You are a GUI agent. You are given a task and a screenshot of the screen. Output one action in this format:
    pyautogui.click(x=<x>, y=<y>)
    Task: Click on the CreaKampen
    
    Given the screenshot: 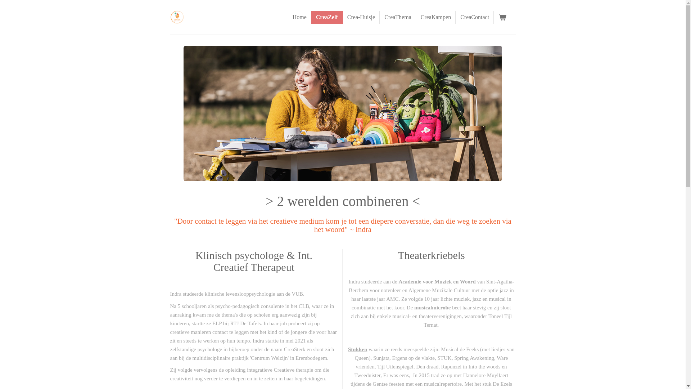 What is the action you would take?
    pyautogui.click(x=436, y=17)
    